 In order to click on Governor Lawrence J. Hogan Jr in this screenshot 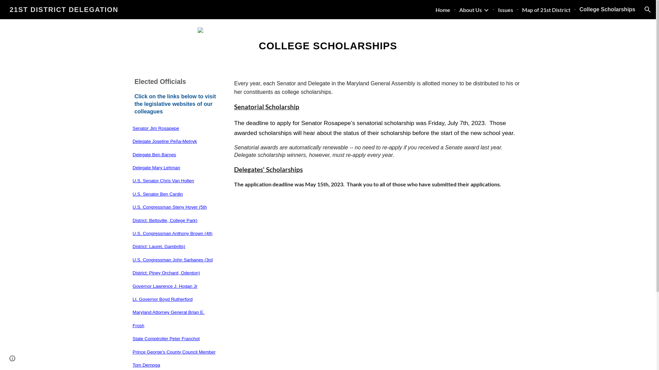, I will do `click(165, 286)`.